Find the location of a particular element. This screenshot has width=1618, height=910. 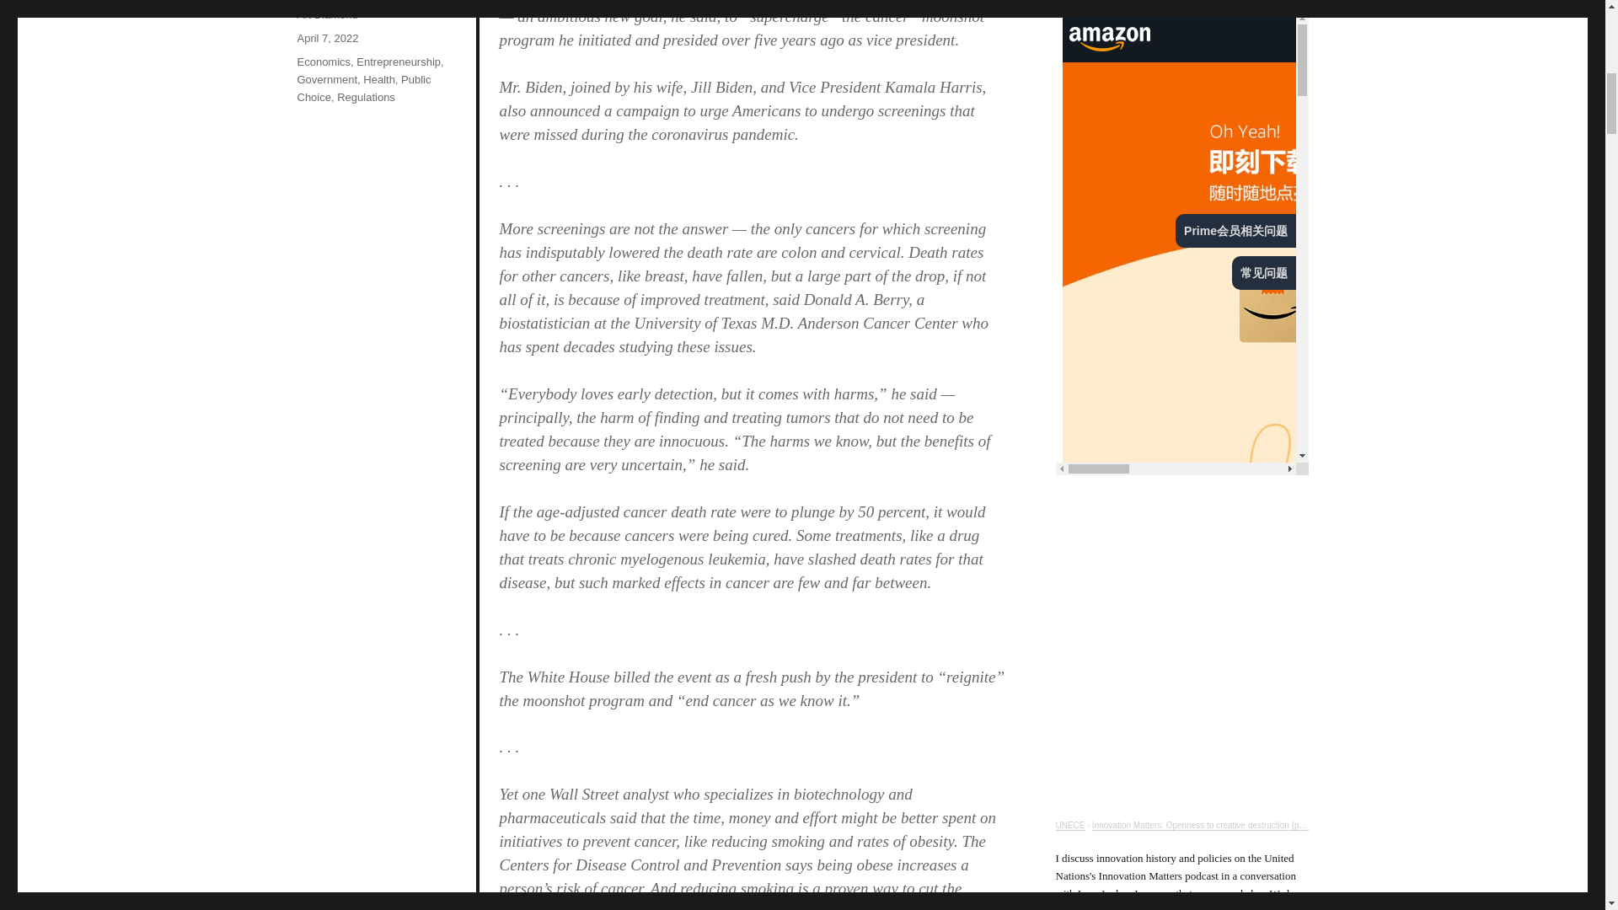

Regulations is located at coordinates (366, 98).